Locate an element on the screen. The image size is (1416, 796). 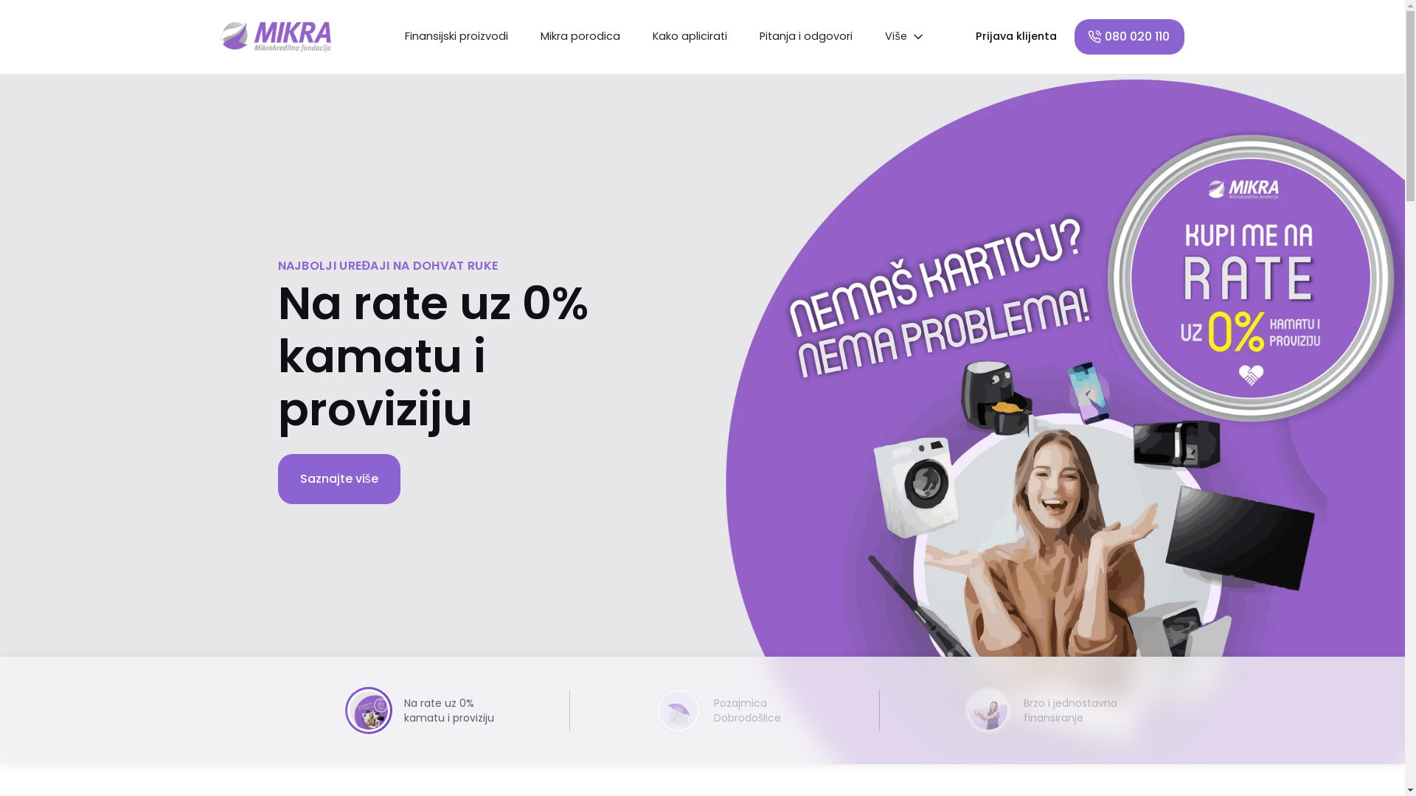
Mikra porodica is located at coordinates (580, 37).